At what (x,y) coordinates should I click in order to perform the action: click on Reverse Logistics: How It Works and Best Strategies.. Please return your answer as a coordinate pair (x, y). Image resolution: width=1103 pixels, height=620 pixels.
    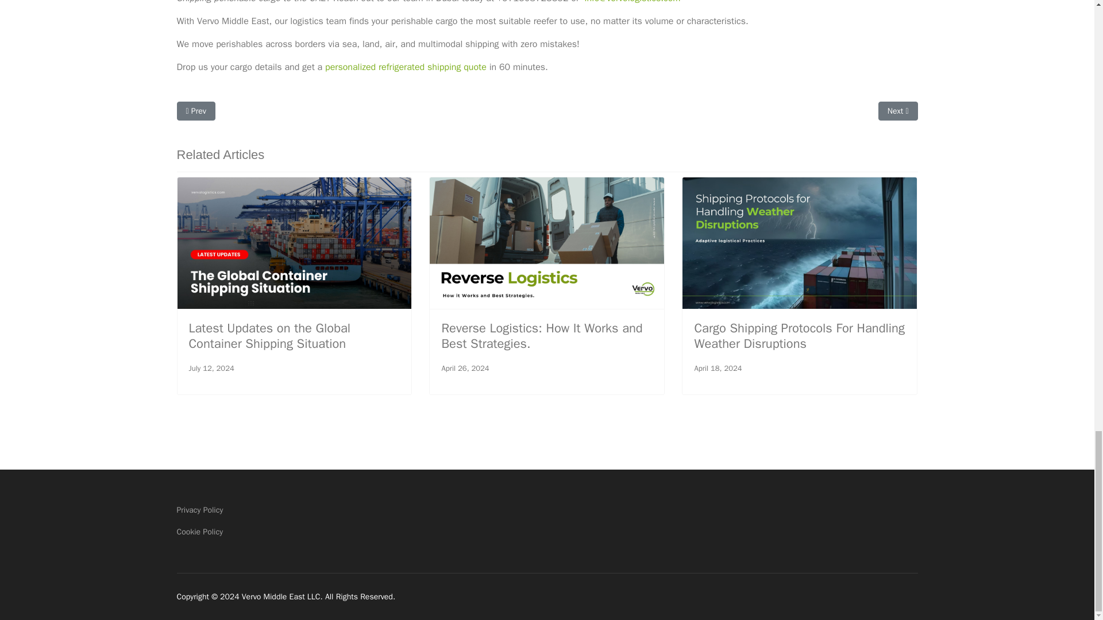
    Looking at the image, I should click on (541, 336).